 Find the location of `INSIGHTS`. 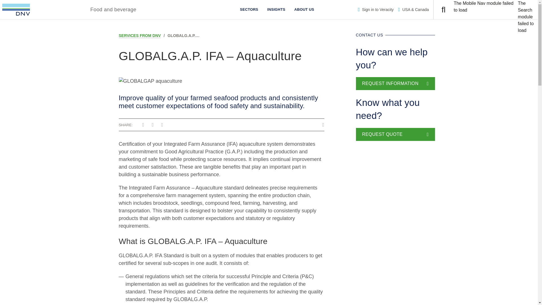

INSIGHTS is located at coordinates (276, 10).